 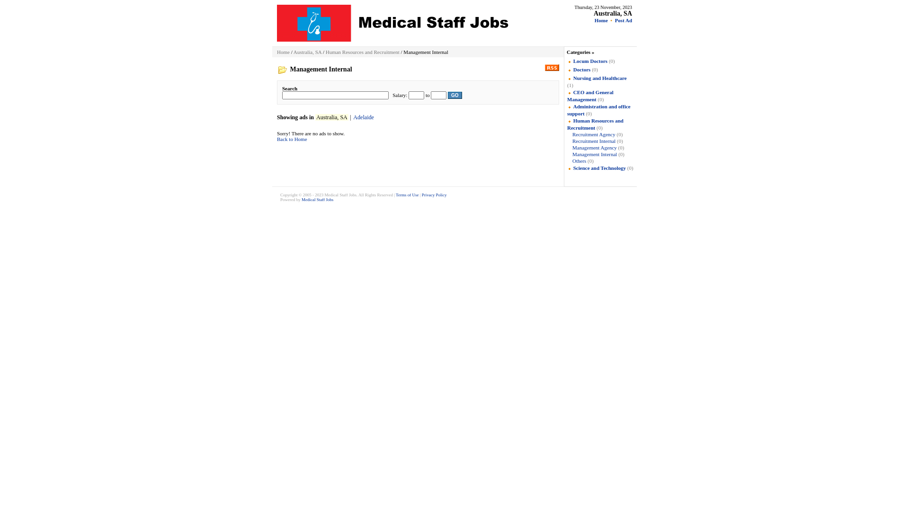 What do you see at coordinates (308, 52) in the screenshot?
I see `Australia, SA` at bounding box center [308, 52].